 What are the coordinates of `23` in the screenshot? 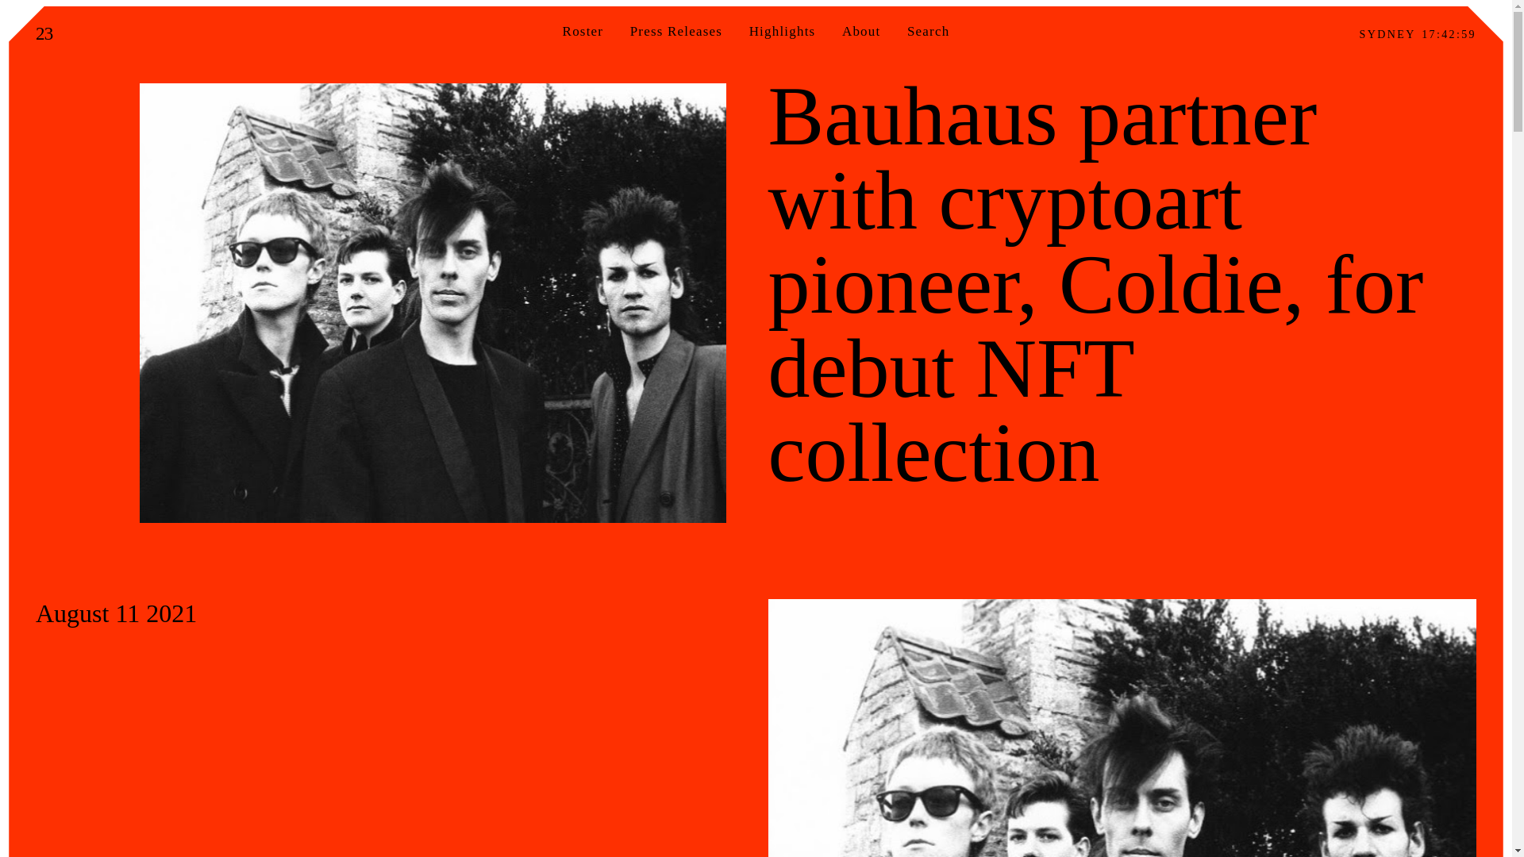 It's located at (44, 33).